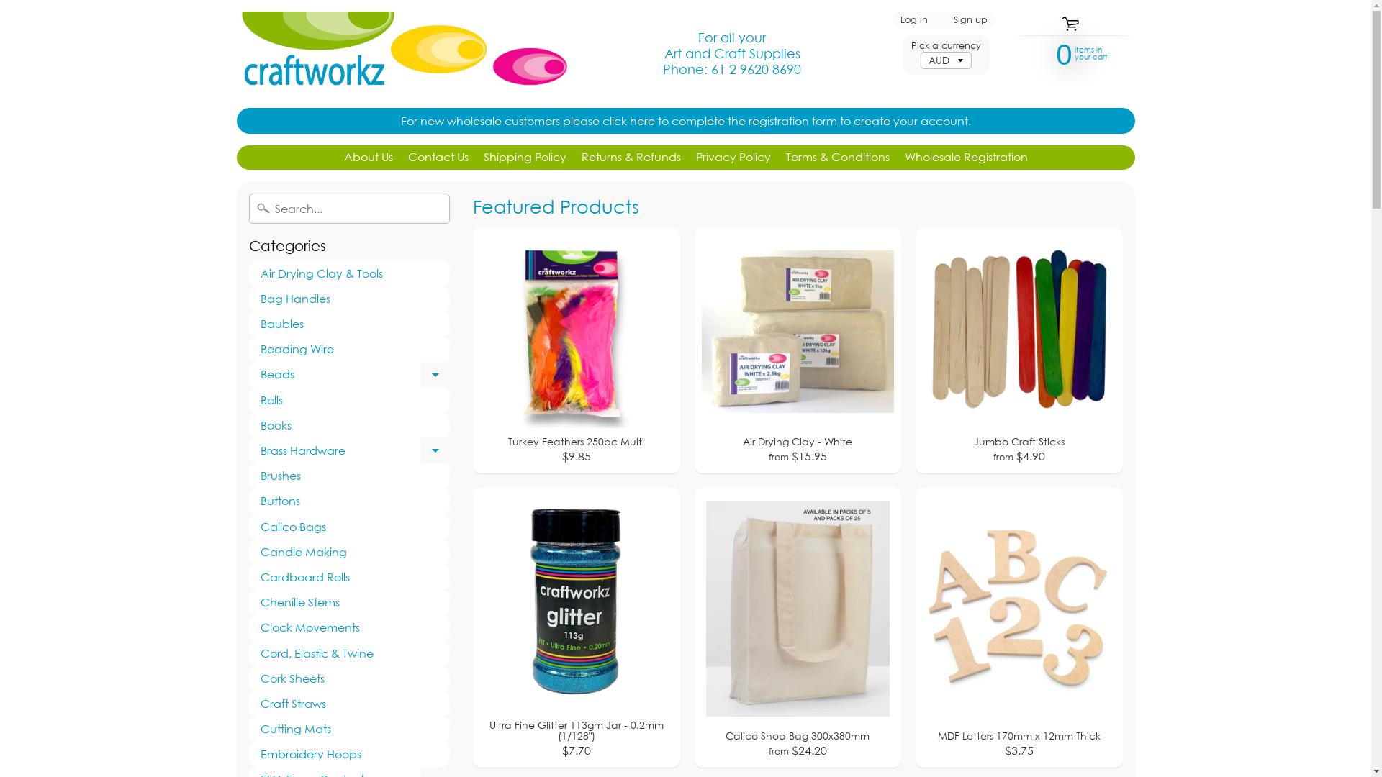 Image resolution: width=1382 pixels, height=777 pixels. Describe the element at coordinates (435, 450) in the screenshot. I see `Expand child menu` at that location.